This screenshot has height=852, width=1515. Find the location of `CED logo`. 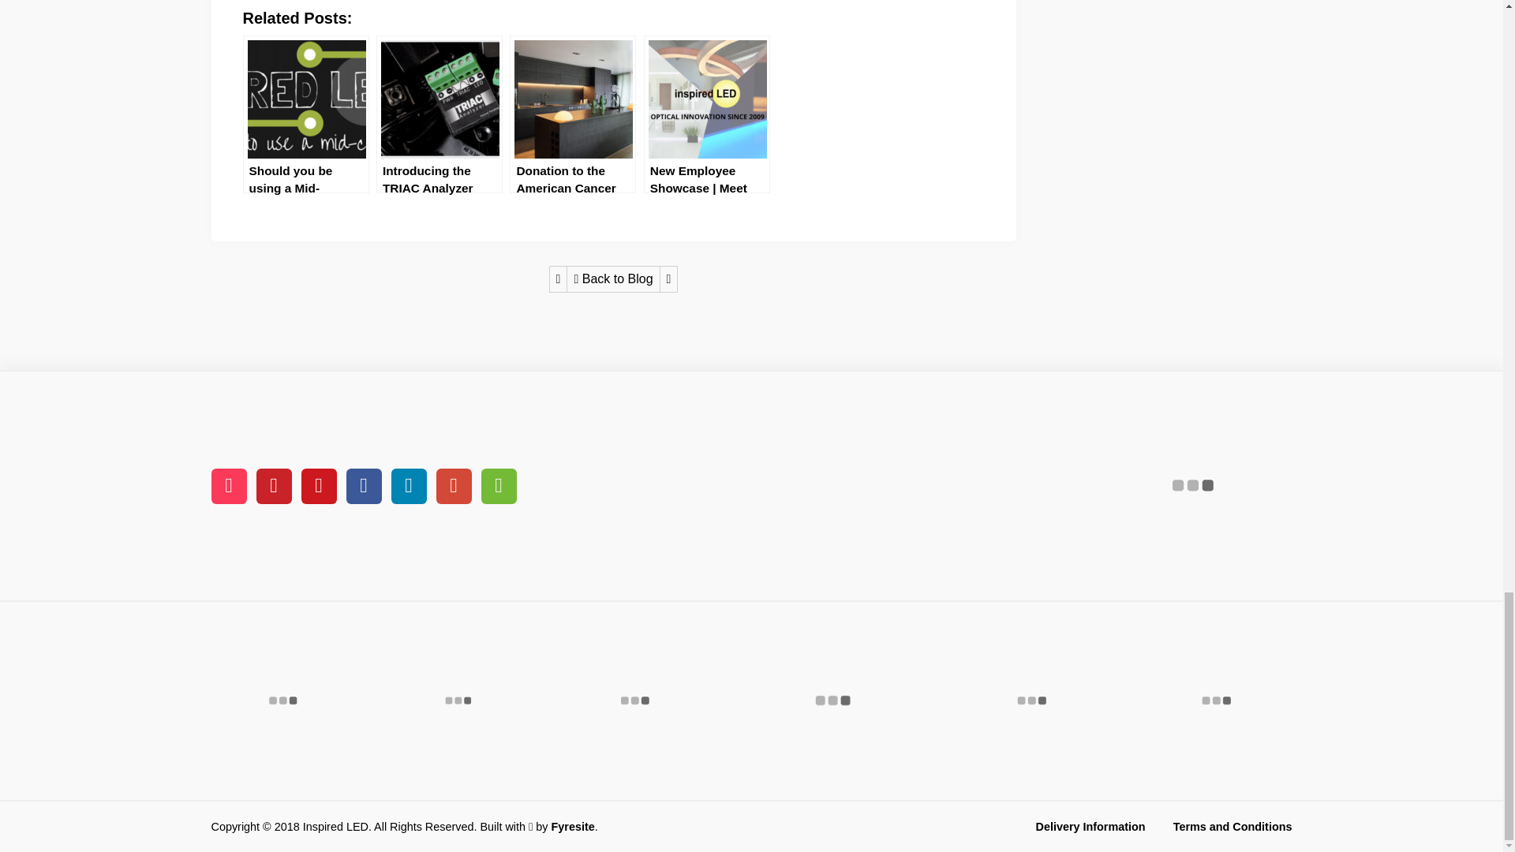

CED logo is located at coordinates (459, 701).